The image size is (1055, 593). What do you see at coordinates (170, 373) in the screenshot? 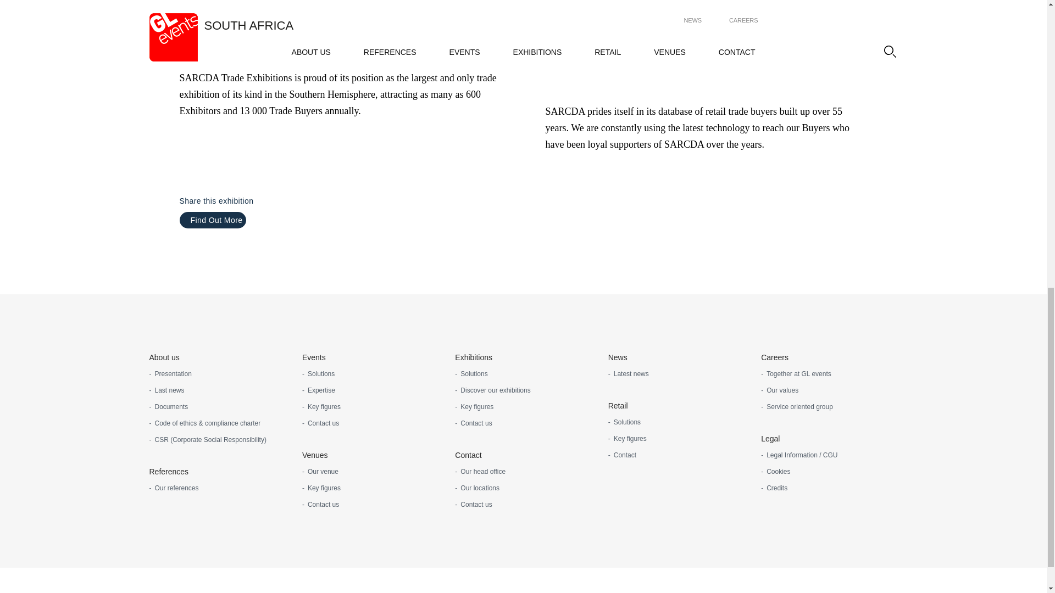
I see `Presentation` at bounding box center [170, 373].